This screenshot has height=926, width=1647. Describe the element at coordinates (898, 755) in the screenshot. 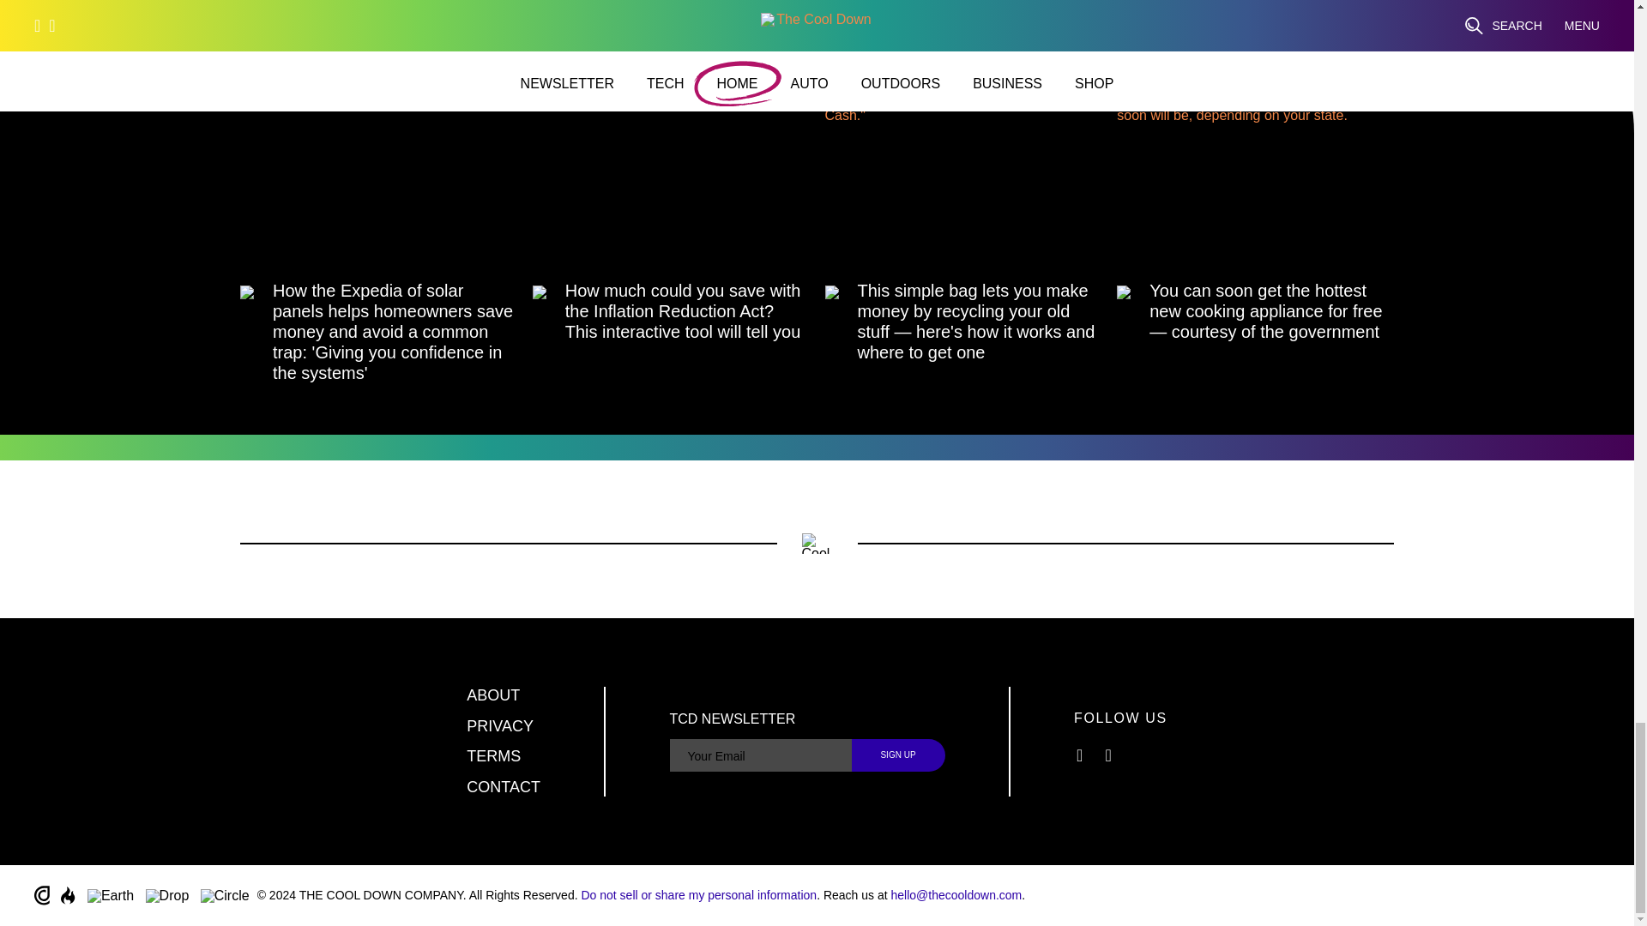

I see `Sign Up` at that location.